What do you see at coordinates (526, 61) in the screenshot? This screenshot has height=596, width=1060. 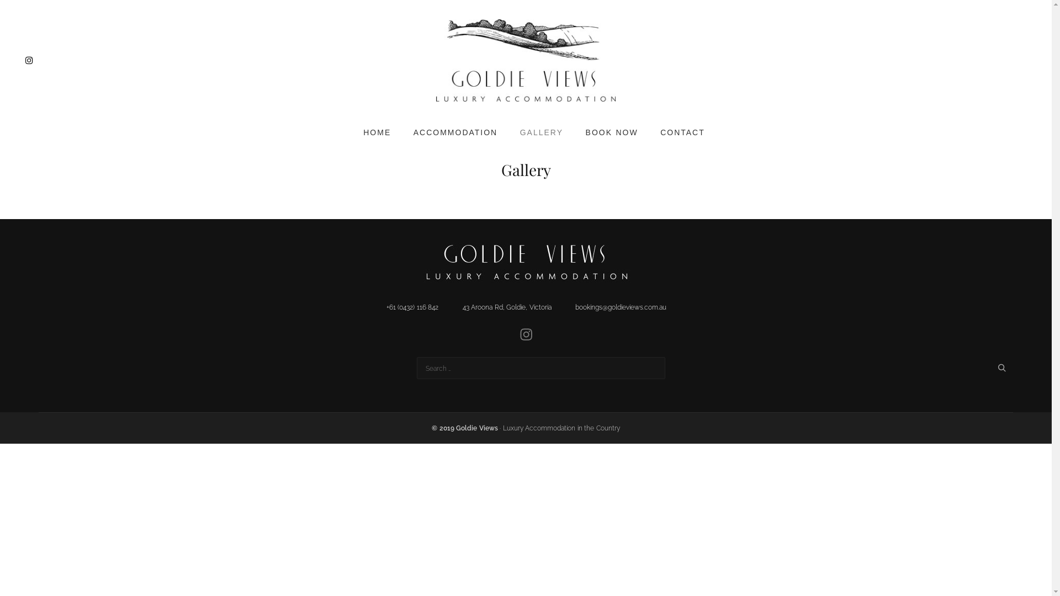 I see `Goldie Views` at bounding box center [526, 61].